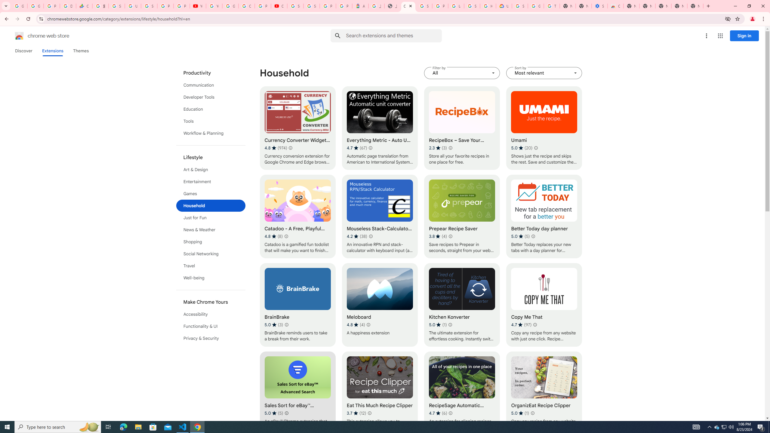 The image size is (770, 433). I want to click on Settings - Accessibility, so click(600, 6).